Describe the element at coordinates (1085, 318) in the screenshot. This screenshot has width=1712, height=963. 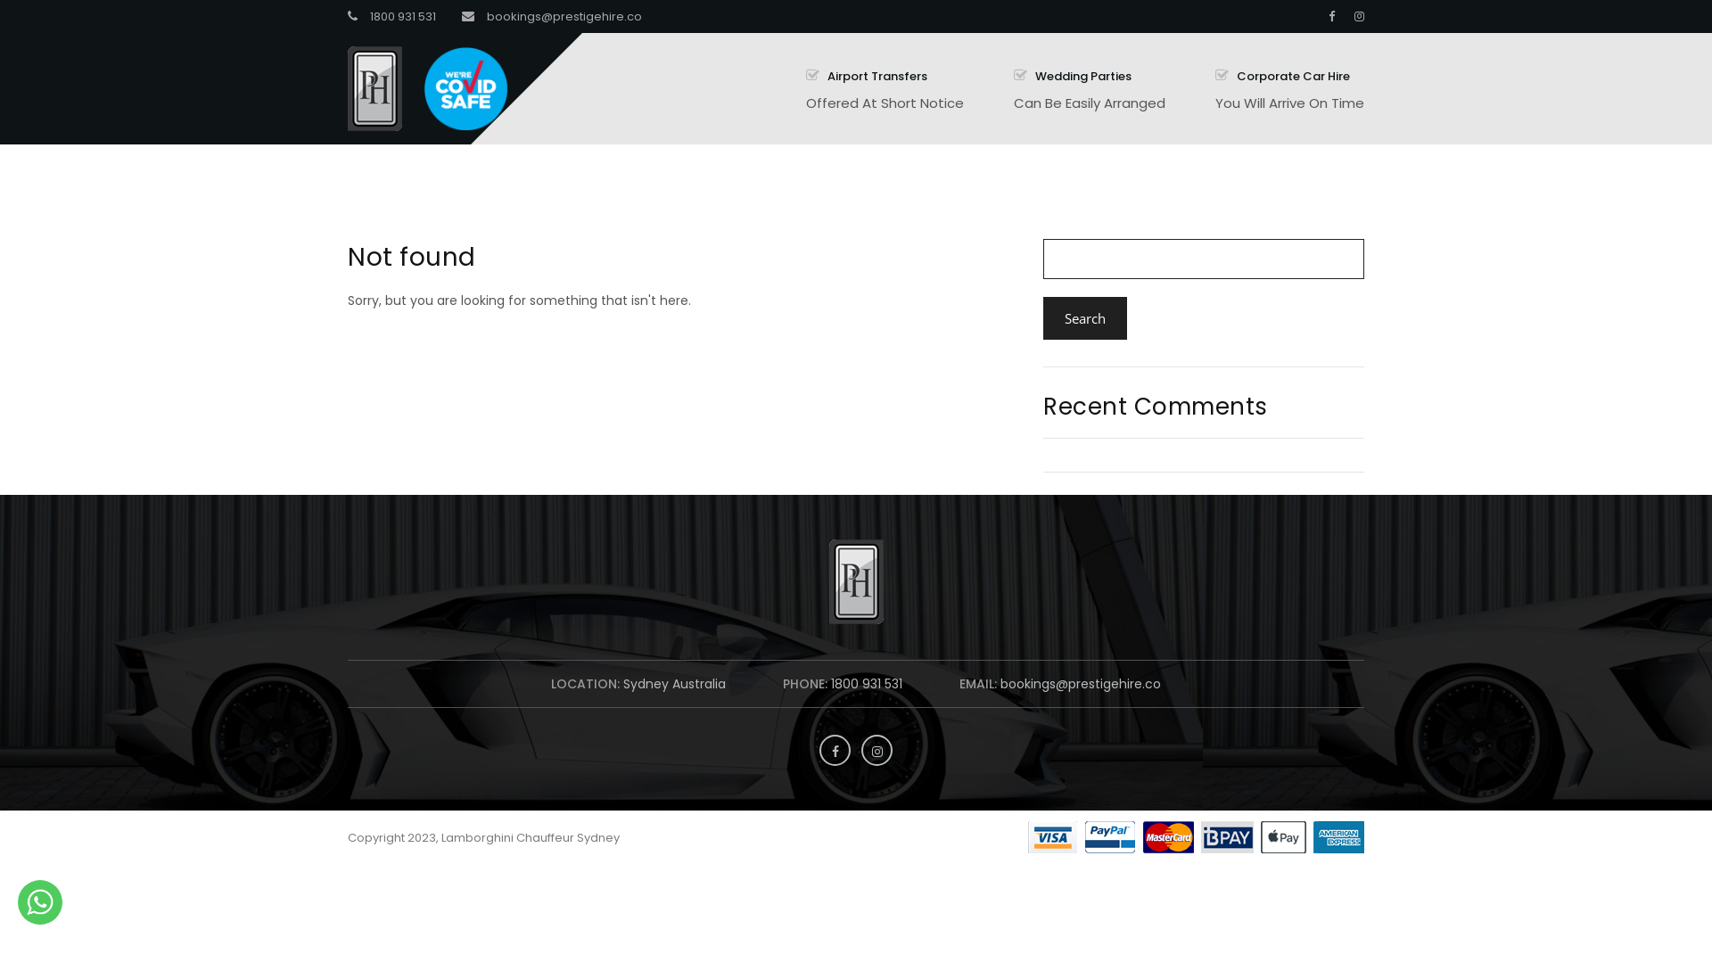
I see `Search` at that location.